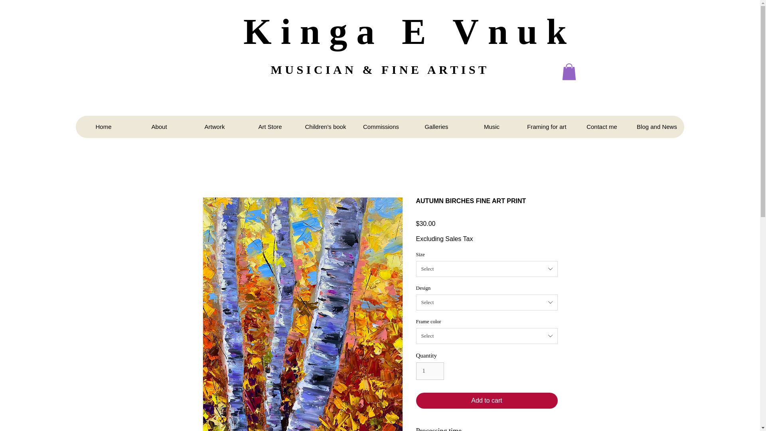 Image resolution: width=766 pixels, height=431 pixels. What do you see at coordinates (326, 127) in the screenshot?
I see `Children's book` at bounding box center [326, 127].